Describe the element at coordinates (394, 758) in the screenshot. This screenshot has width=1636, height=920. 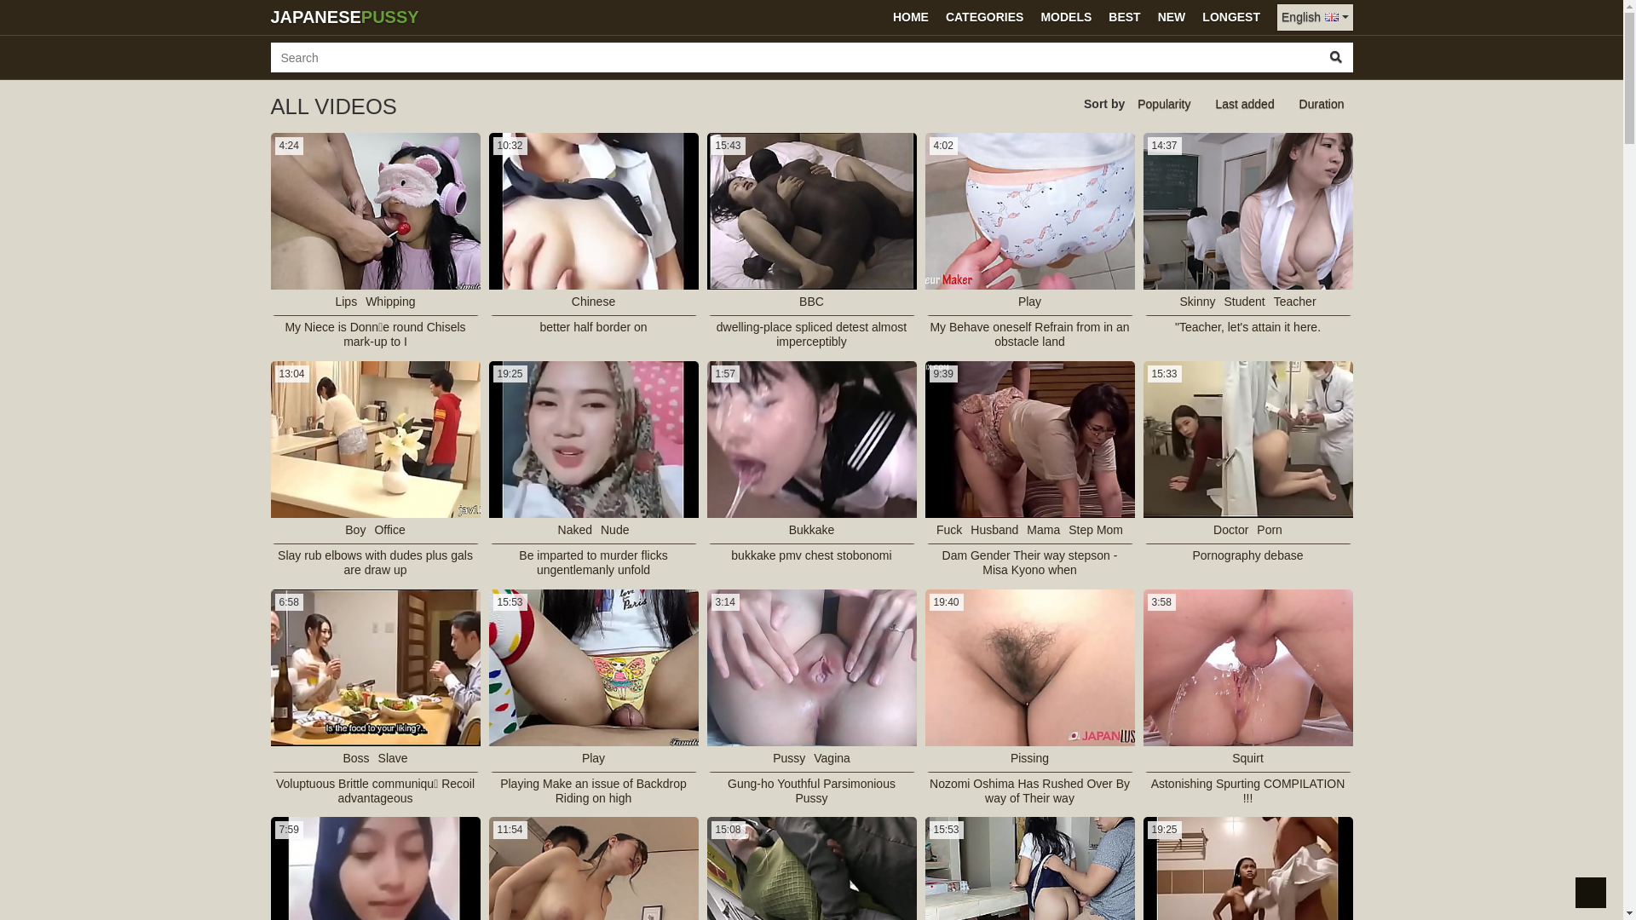
I see `Slave` at that location.